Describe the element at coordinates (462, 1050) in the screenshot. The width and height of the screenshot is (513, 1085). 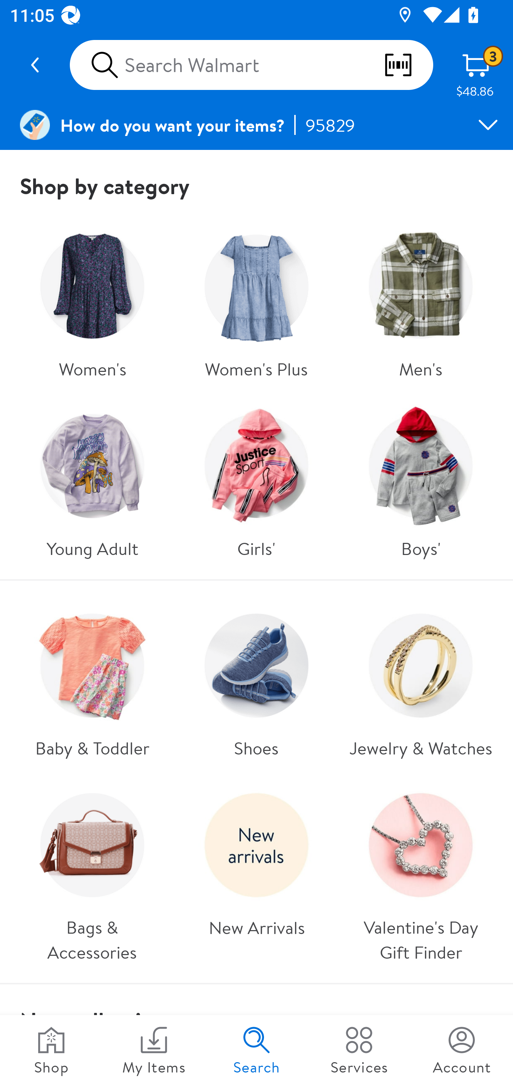
I see `Account` at that location.